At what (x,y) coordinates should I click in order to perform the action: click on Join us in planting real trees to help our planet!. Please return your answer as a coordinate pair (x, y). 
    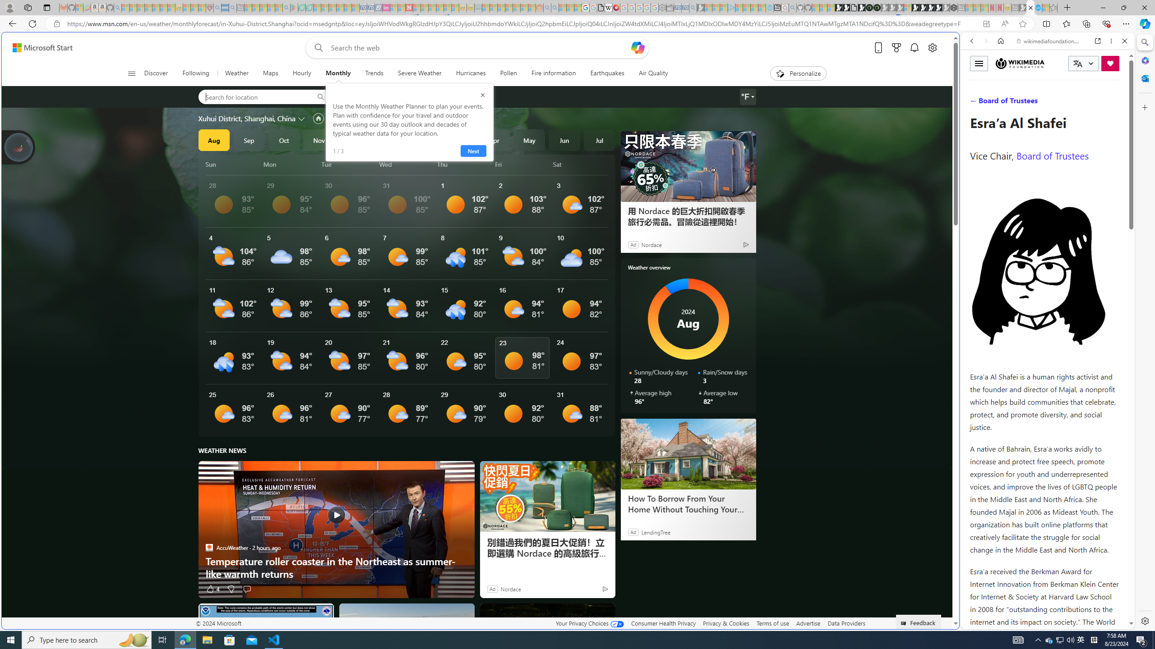
    Looking at the image, I should click on (19, 146).